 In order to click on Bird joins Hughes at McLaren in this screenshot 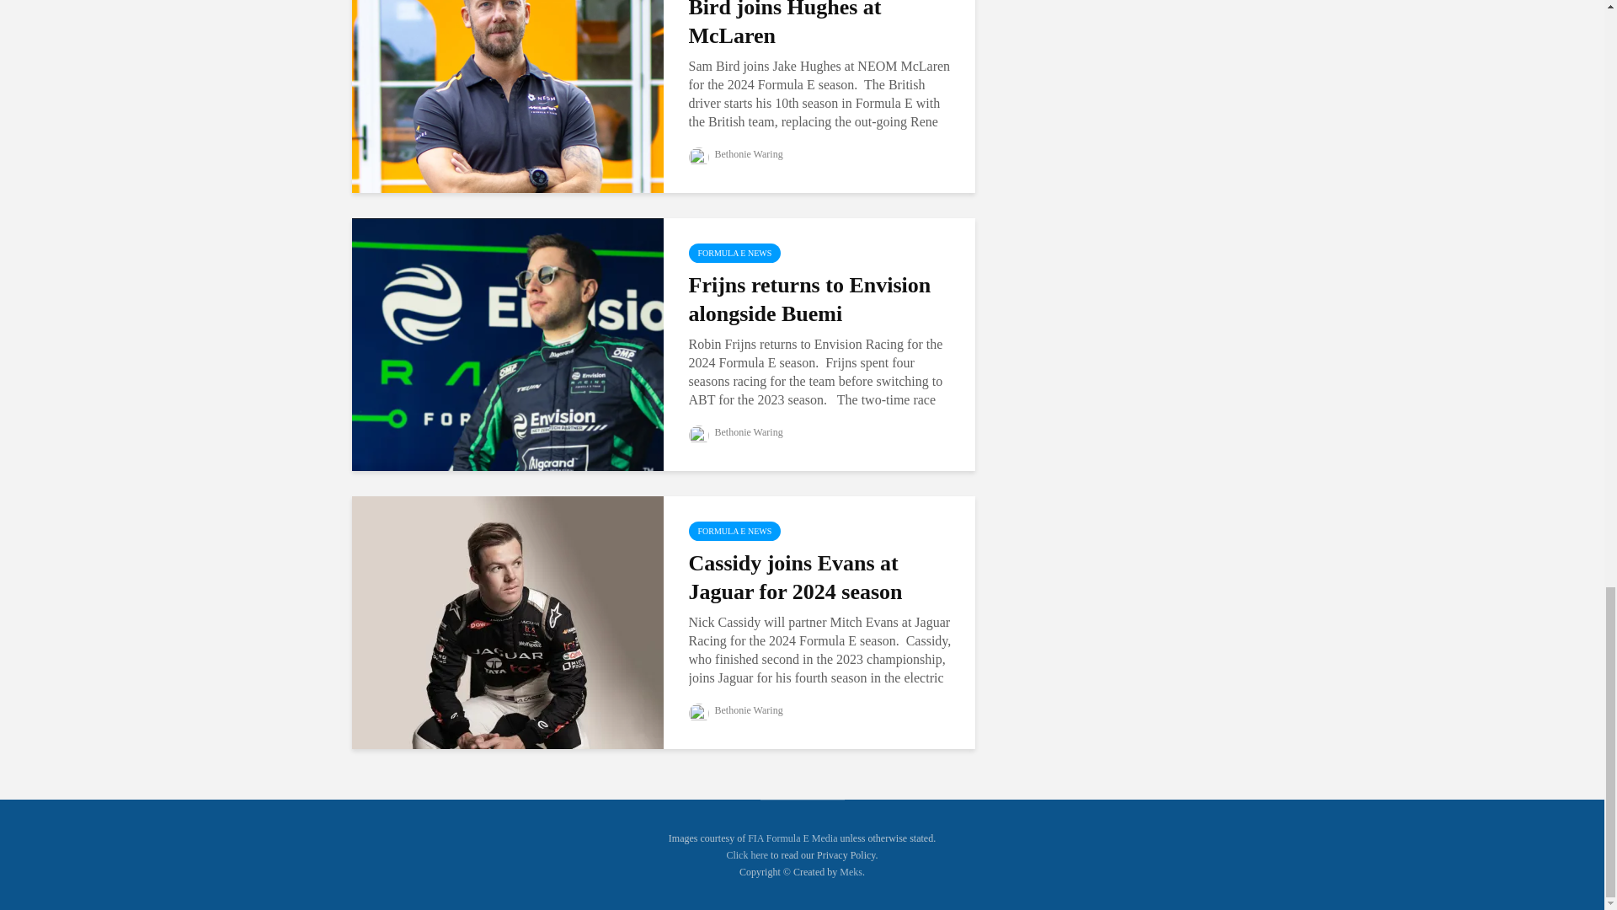, I will do `click(507, 66)`.